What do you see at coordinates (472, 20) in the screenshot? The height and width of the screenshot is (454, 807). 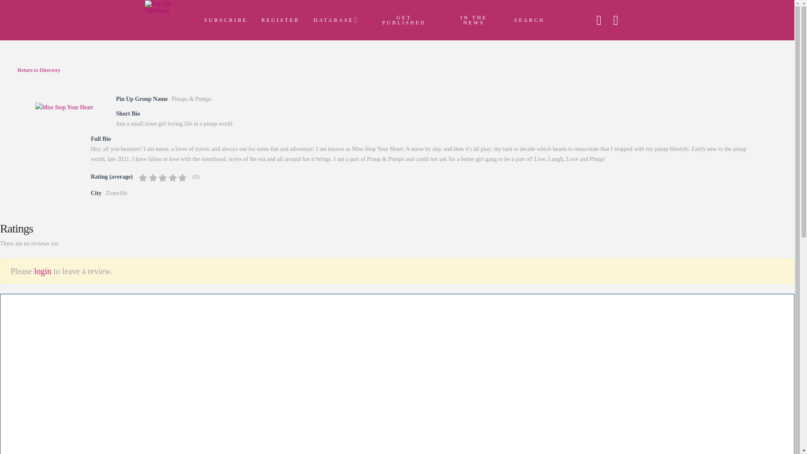 I see `IN THE NEWS` at bounding box center [472, 20].